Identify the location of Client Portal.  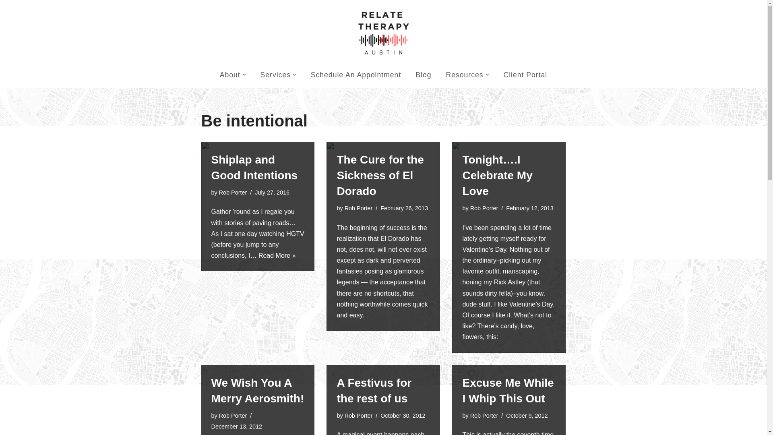
(525, 74).